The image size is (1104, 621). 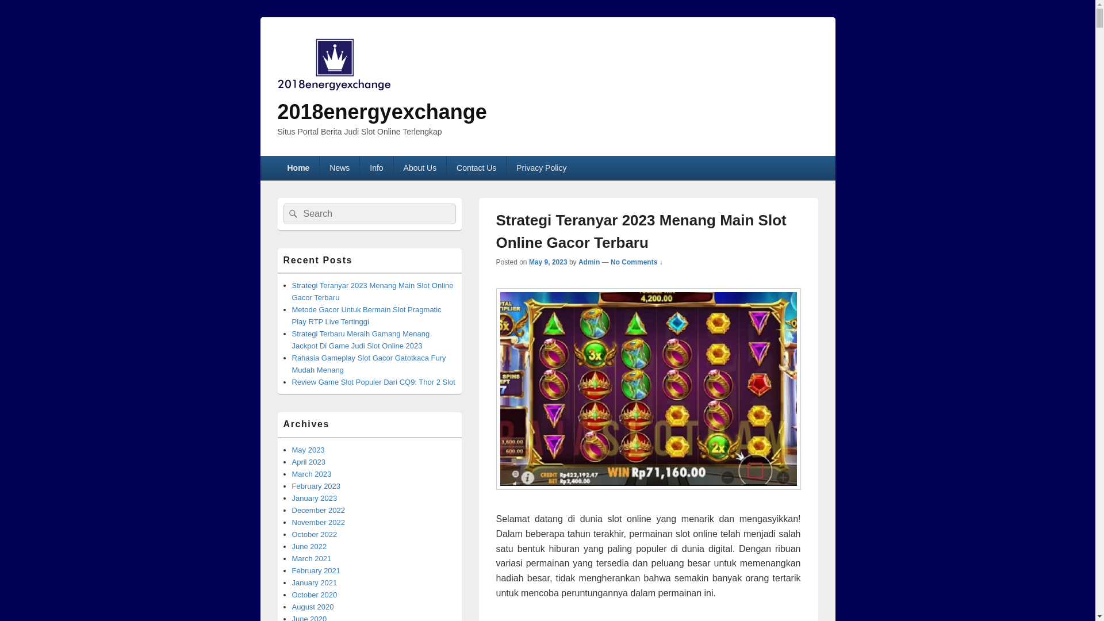 What do you see at coordinates (298, 168) in the screenshot?
I see `Home` at bounding box center [298, 168].